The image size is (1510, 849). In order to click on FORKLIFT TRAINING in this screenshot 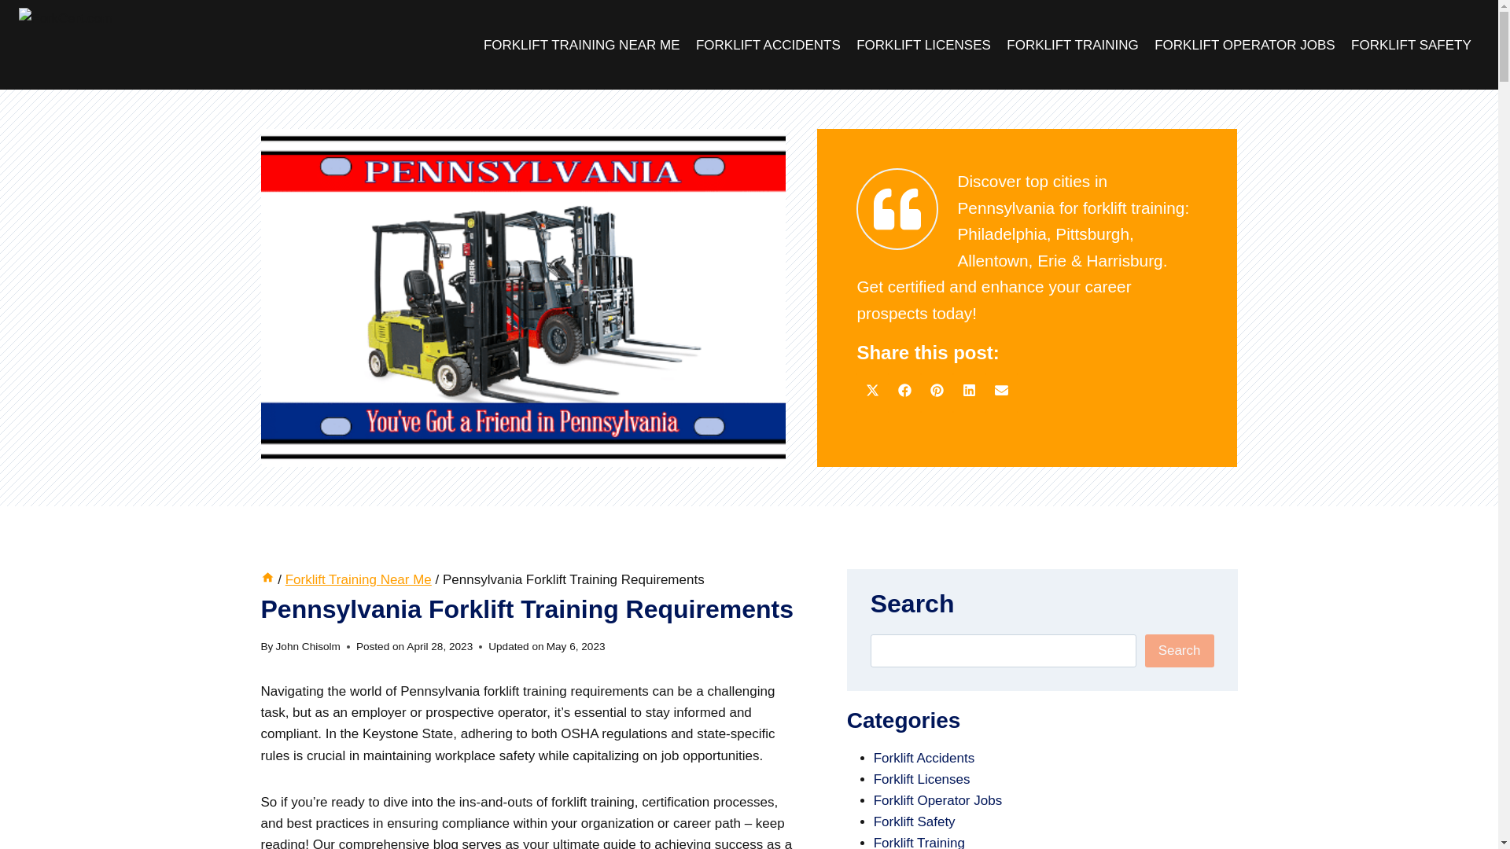, I will do `click(1072, 44)`.